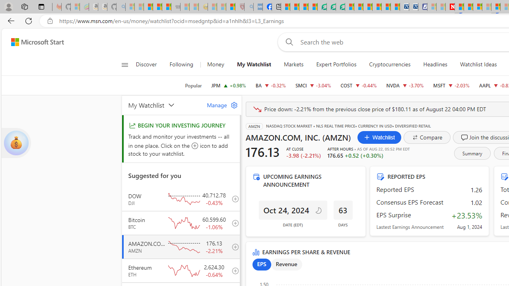  Describe the element at coordinates (167, 7) in the screenshot. I see `New Report Confirms 2023 Was Record Hot | Watch` at that location.